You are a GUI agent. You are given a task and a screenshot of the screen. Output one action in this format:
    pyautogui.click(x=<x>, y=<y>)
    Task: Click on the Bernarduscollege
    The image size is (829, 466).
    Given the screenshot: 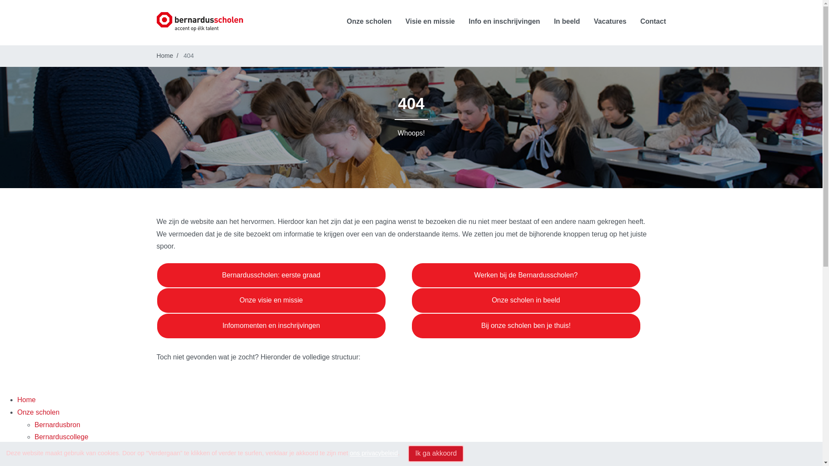 What is the action you would take?
    pyautogui.click(x=61, y=437)
    